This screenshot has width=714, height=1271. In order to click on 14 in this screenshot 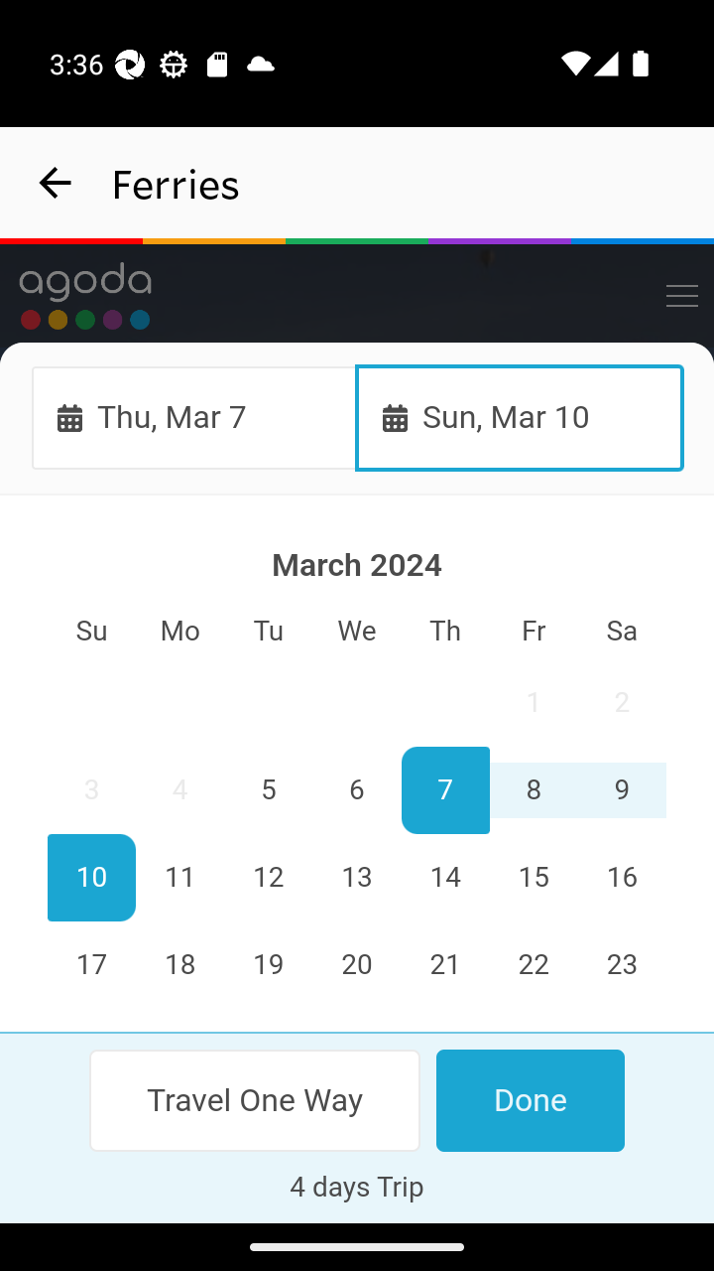, I will do `click(444, 878)`.